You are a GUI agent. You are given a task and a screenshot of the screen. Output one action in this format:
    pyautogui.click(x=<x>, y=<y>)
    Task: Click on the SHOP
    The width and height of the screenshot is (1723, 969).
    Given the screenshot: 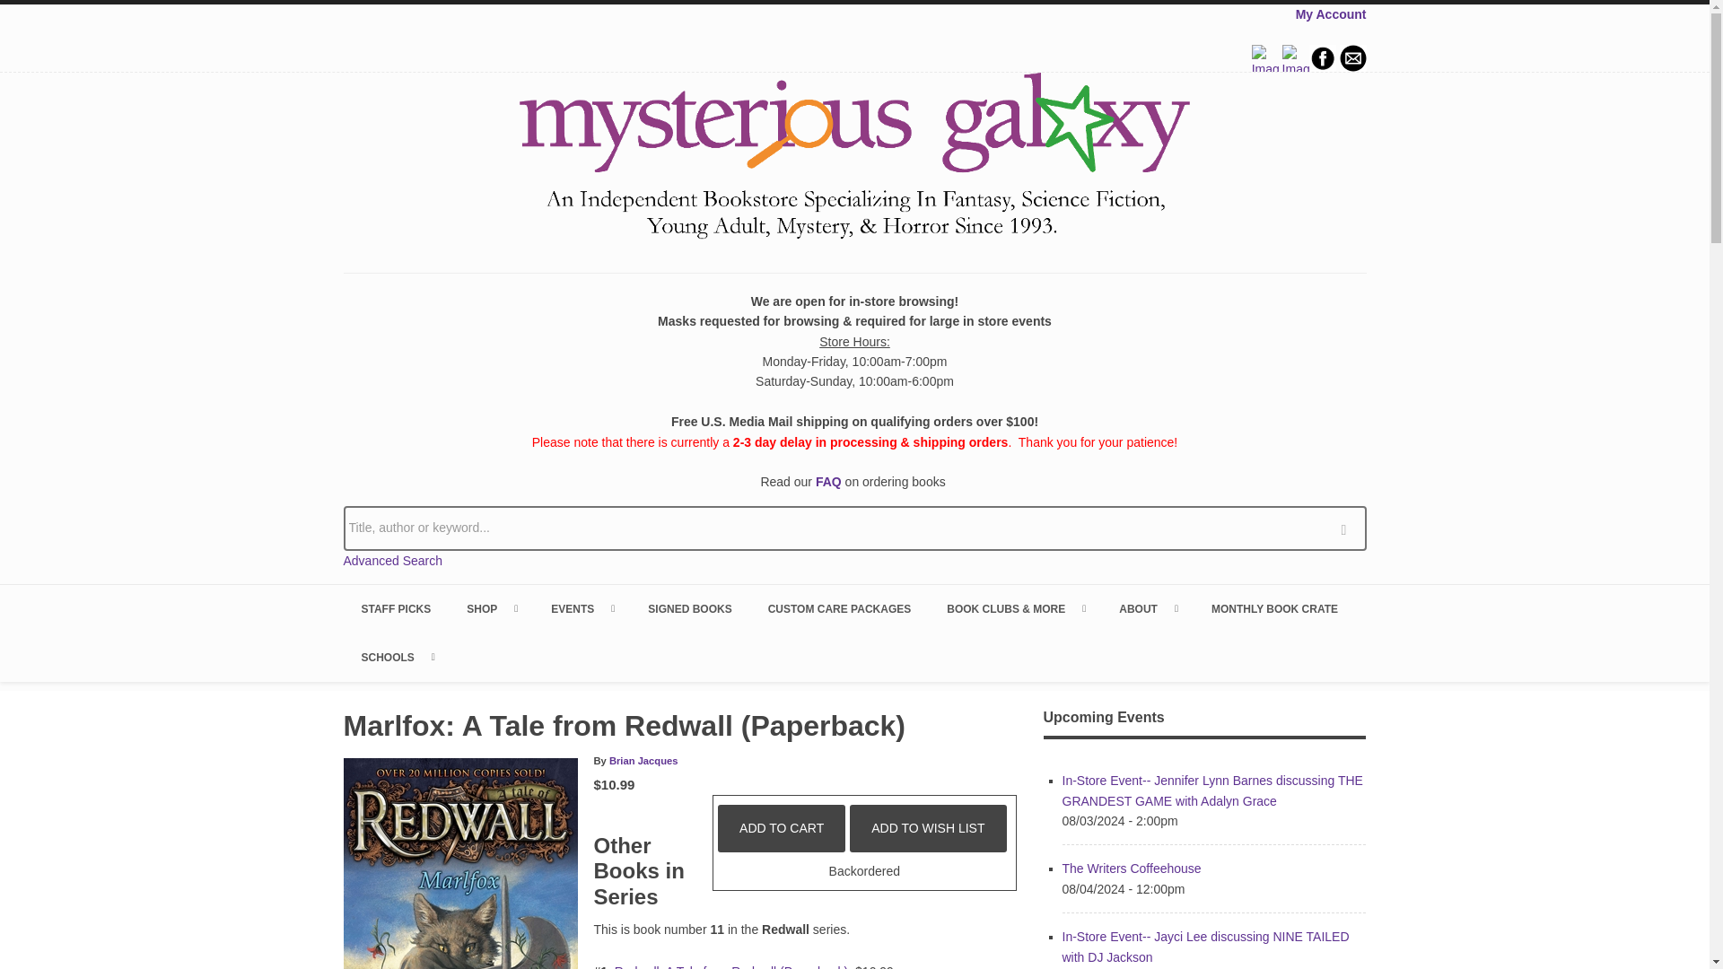 What is the action you would take?
    pyautogui.click(x=490, y=609)
    